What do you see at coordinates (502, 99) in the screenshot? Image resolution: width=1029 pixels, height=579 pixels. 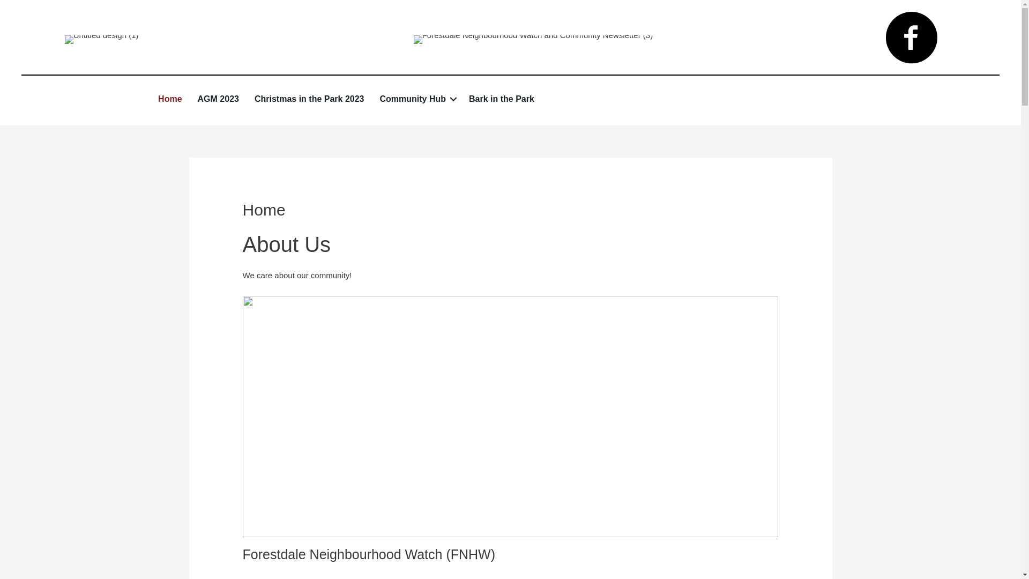 I see `Bark in the Park` at bounding box center [502, 99].